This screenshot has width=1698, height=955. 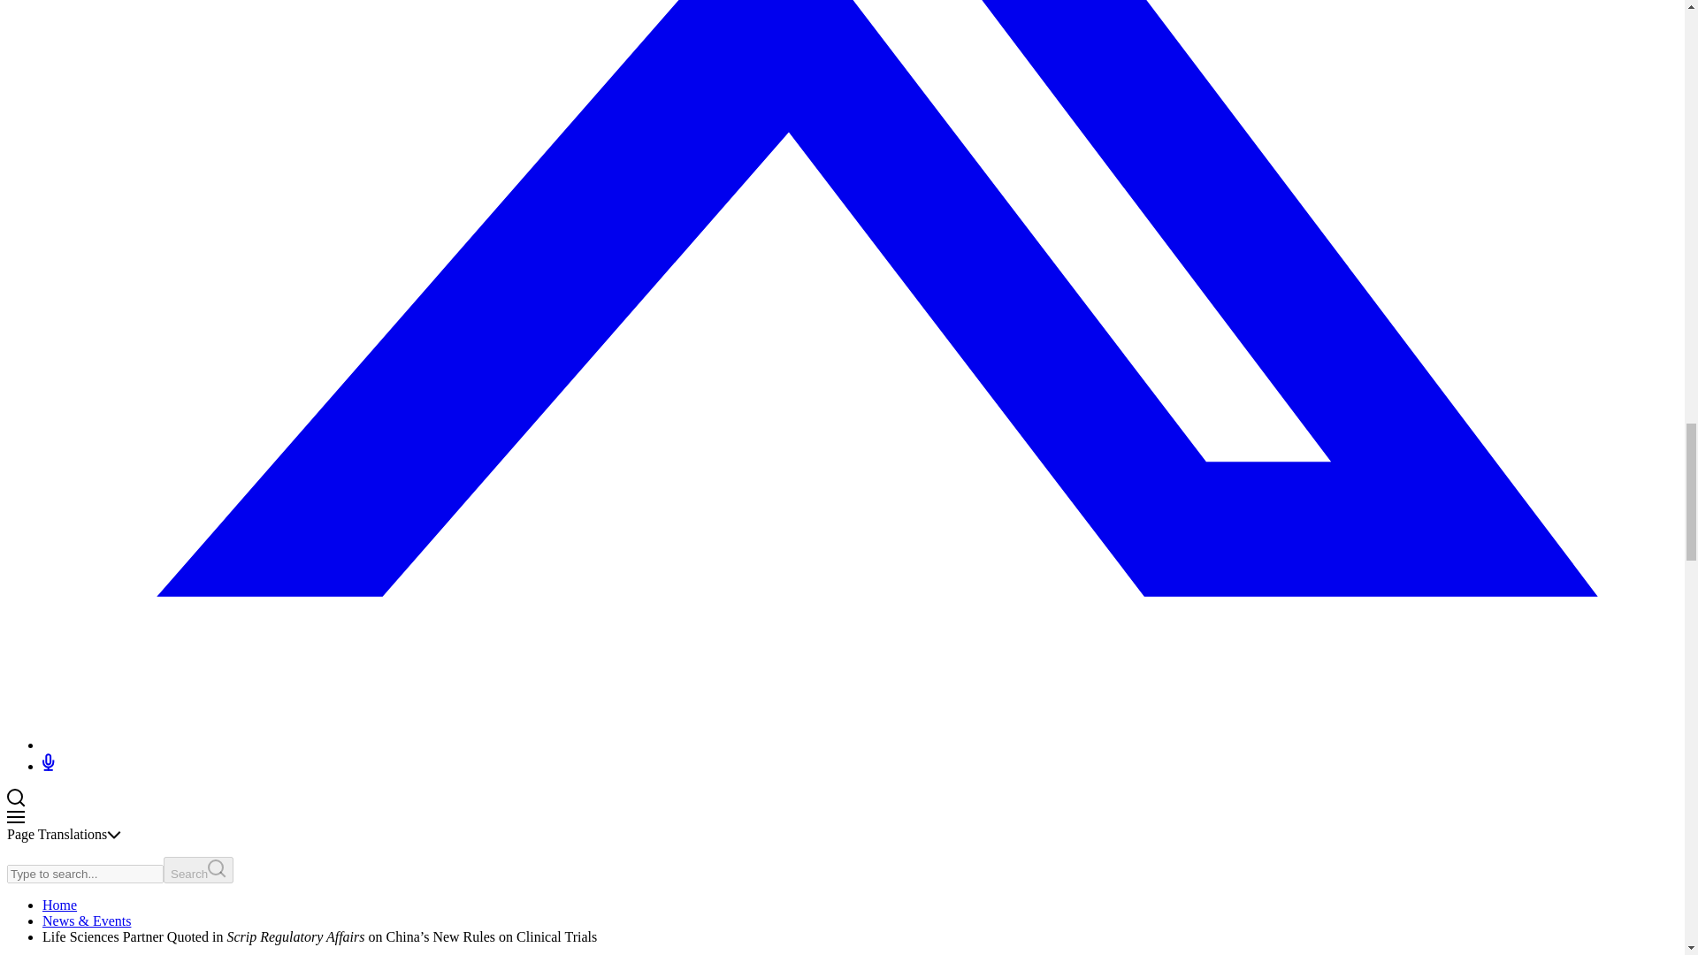 What do you see at coordinates (64, 834) in the screenshot?
I see `Page Translations` at bounding box center [64, 834].